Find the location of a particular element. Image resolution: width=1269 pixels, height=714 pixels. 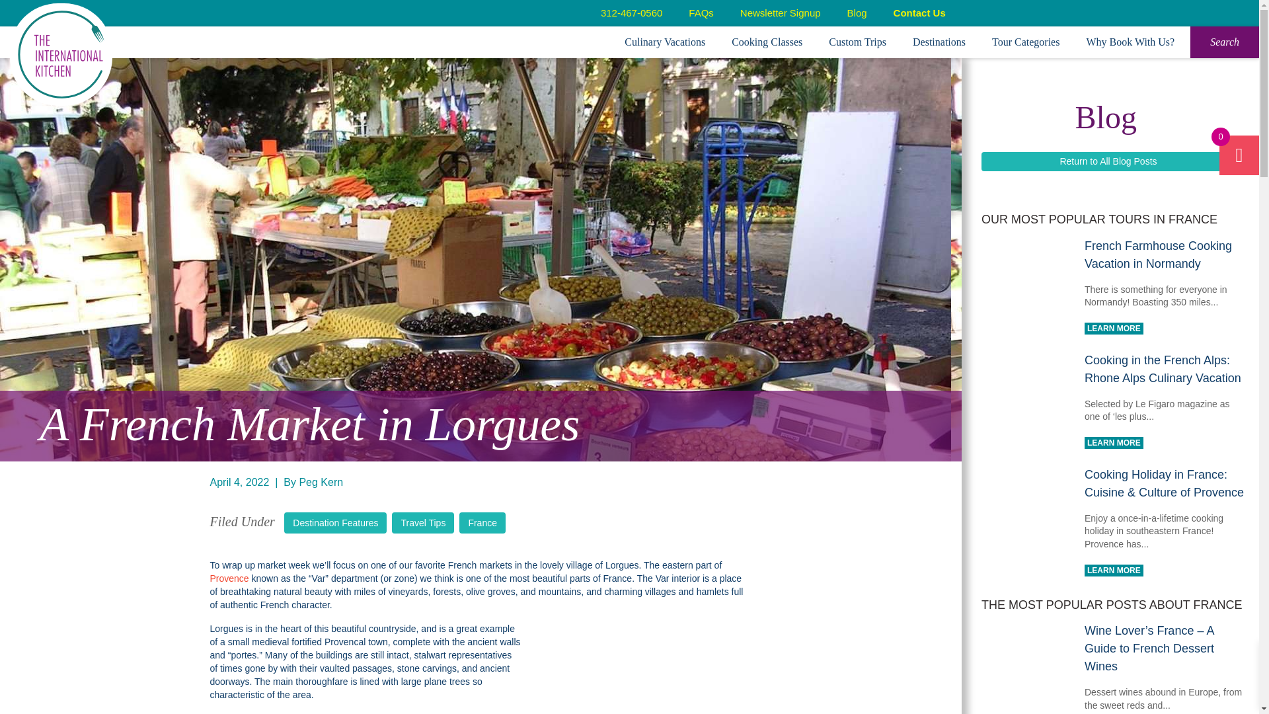

Cooking Classes is located at coordinates (767, 42).